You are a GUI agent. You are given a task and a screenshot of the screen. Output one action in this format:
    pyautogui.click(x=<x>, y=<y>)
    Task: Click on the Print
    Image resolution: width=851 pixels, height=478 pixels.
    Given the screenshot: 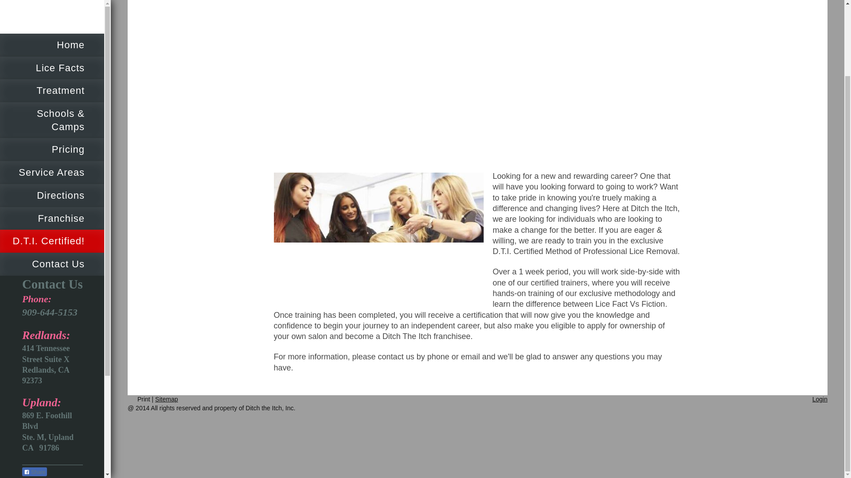 What is the action you would take?
    pyautogui.click(x=140, y=399)
    